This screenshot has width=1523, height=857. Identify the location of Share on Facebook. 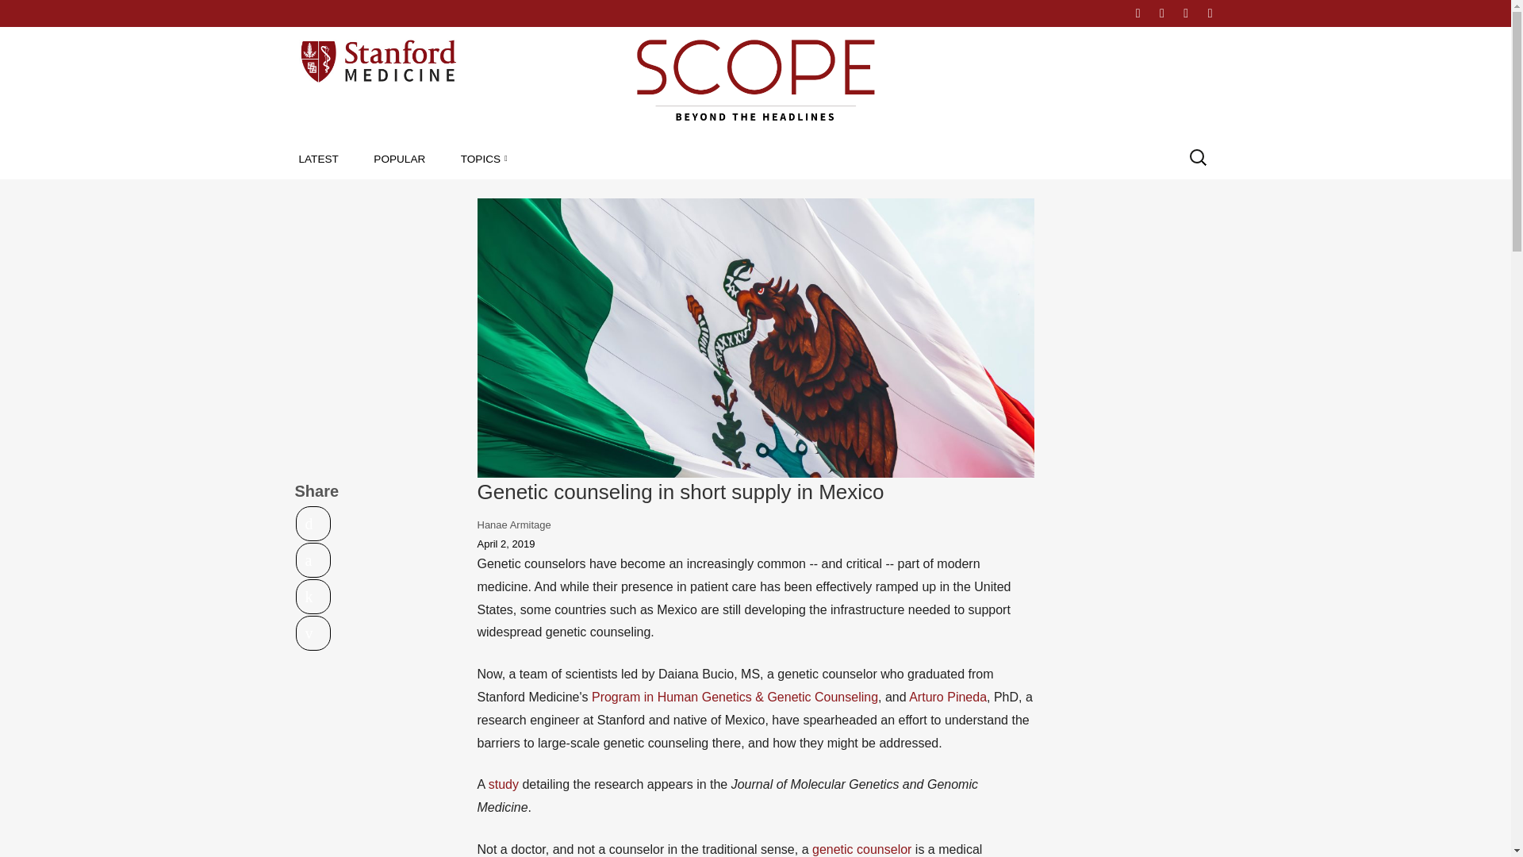
(313, 560).